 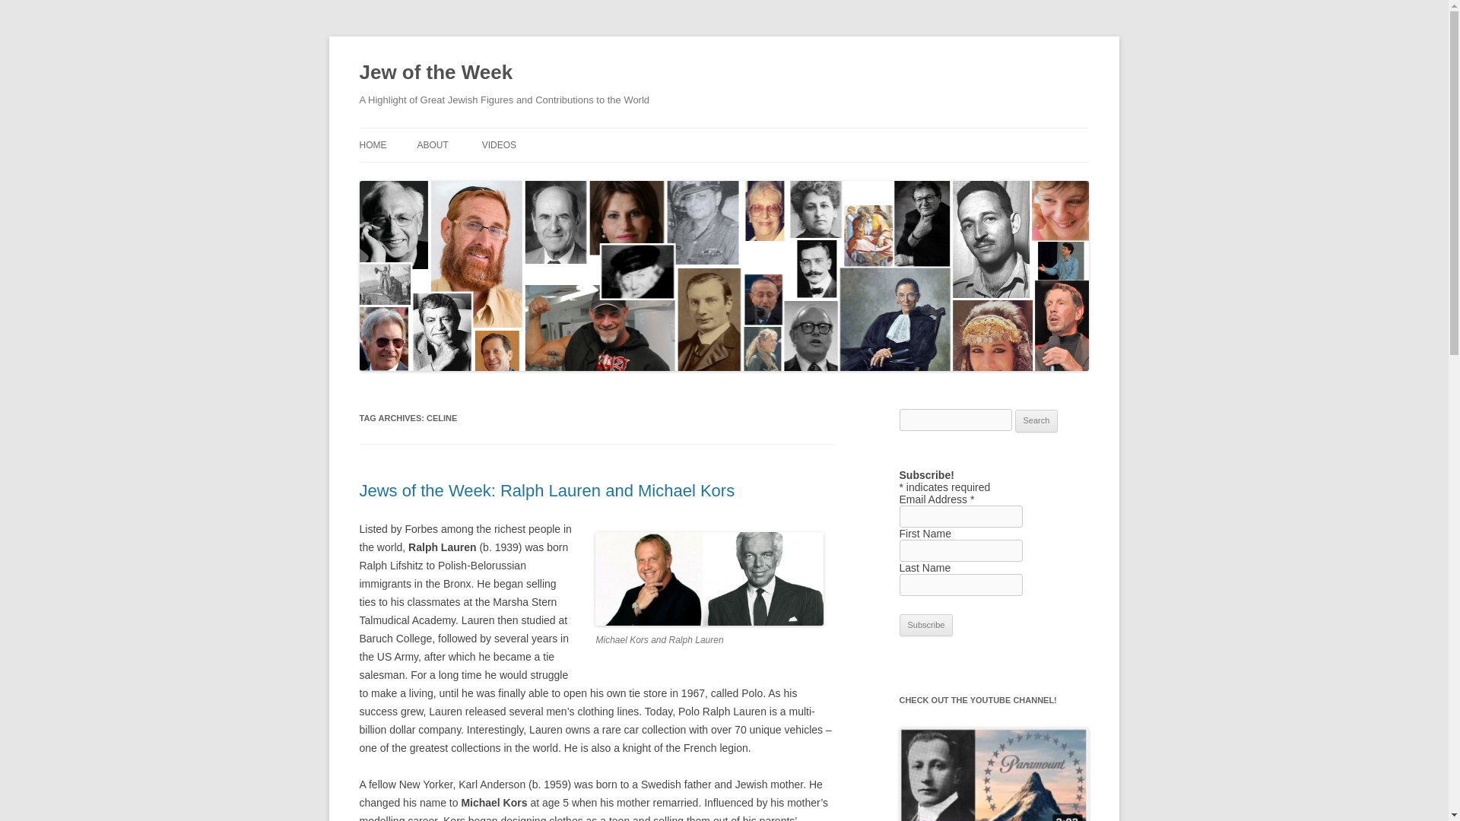 What do you see at coordinates (1036, 421) in the screenshot?
I see `Search` at bounding box center [1036, 421].